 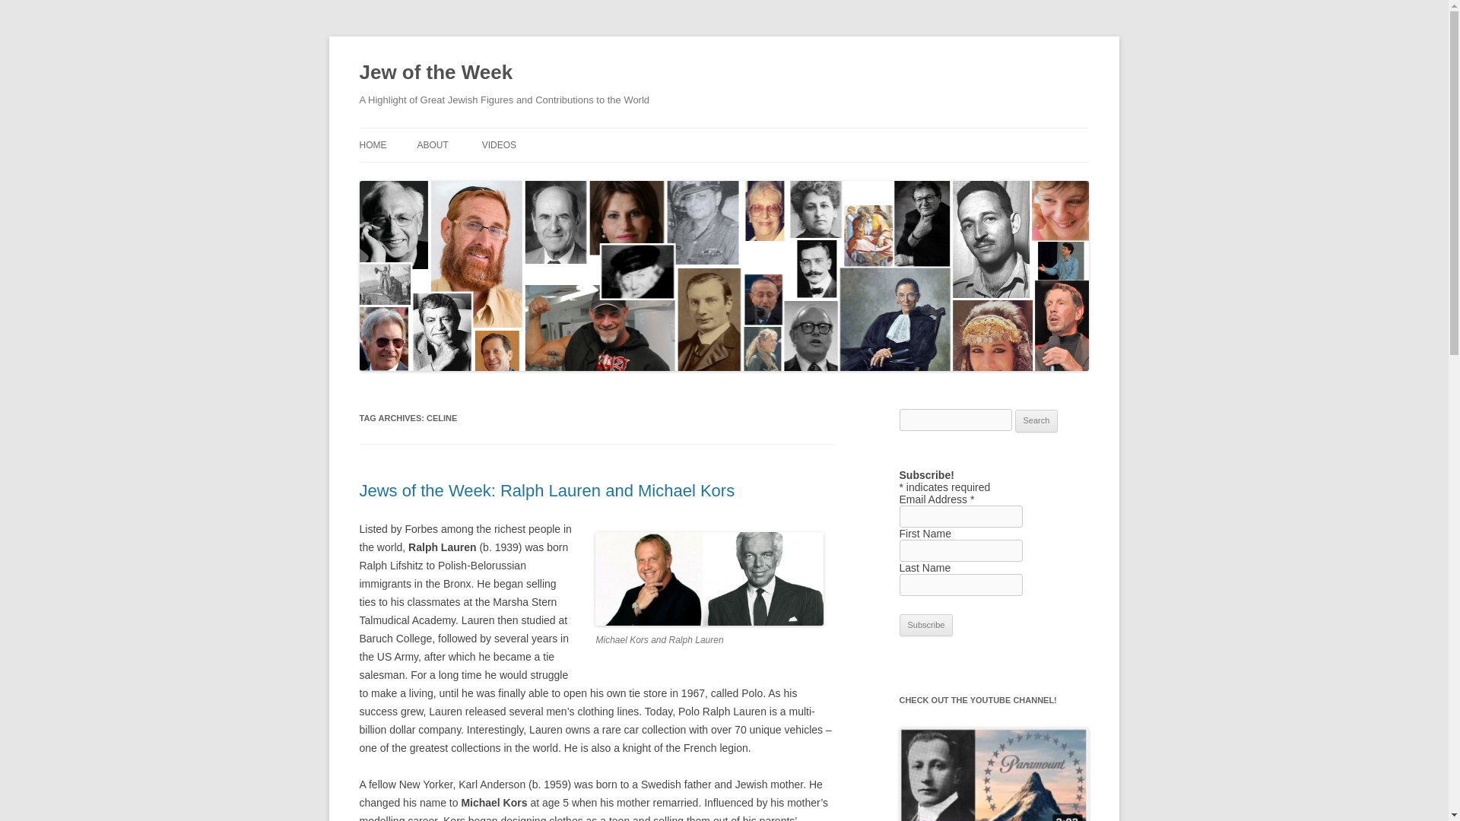 What do you see at coordinates (1036, 421) in the screenshot?
I see `Search` at bounding box center [1036, 421].